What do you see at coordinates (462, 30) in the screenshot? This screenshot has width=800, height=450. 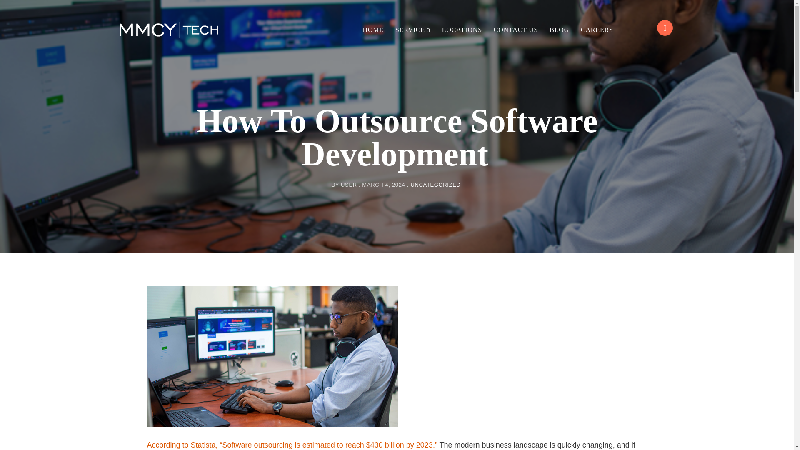 I see `LOCATIONS` at bounding box center [462, 30].